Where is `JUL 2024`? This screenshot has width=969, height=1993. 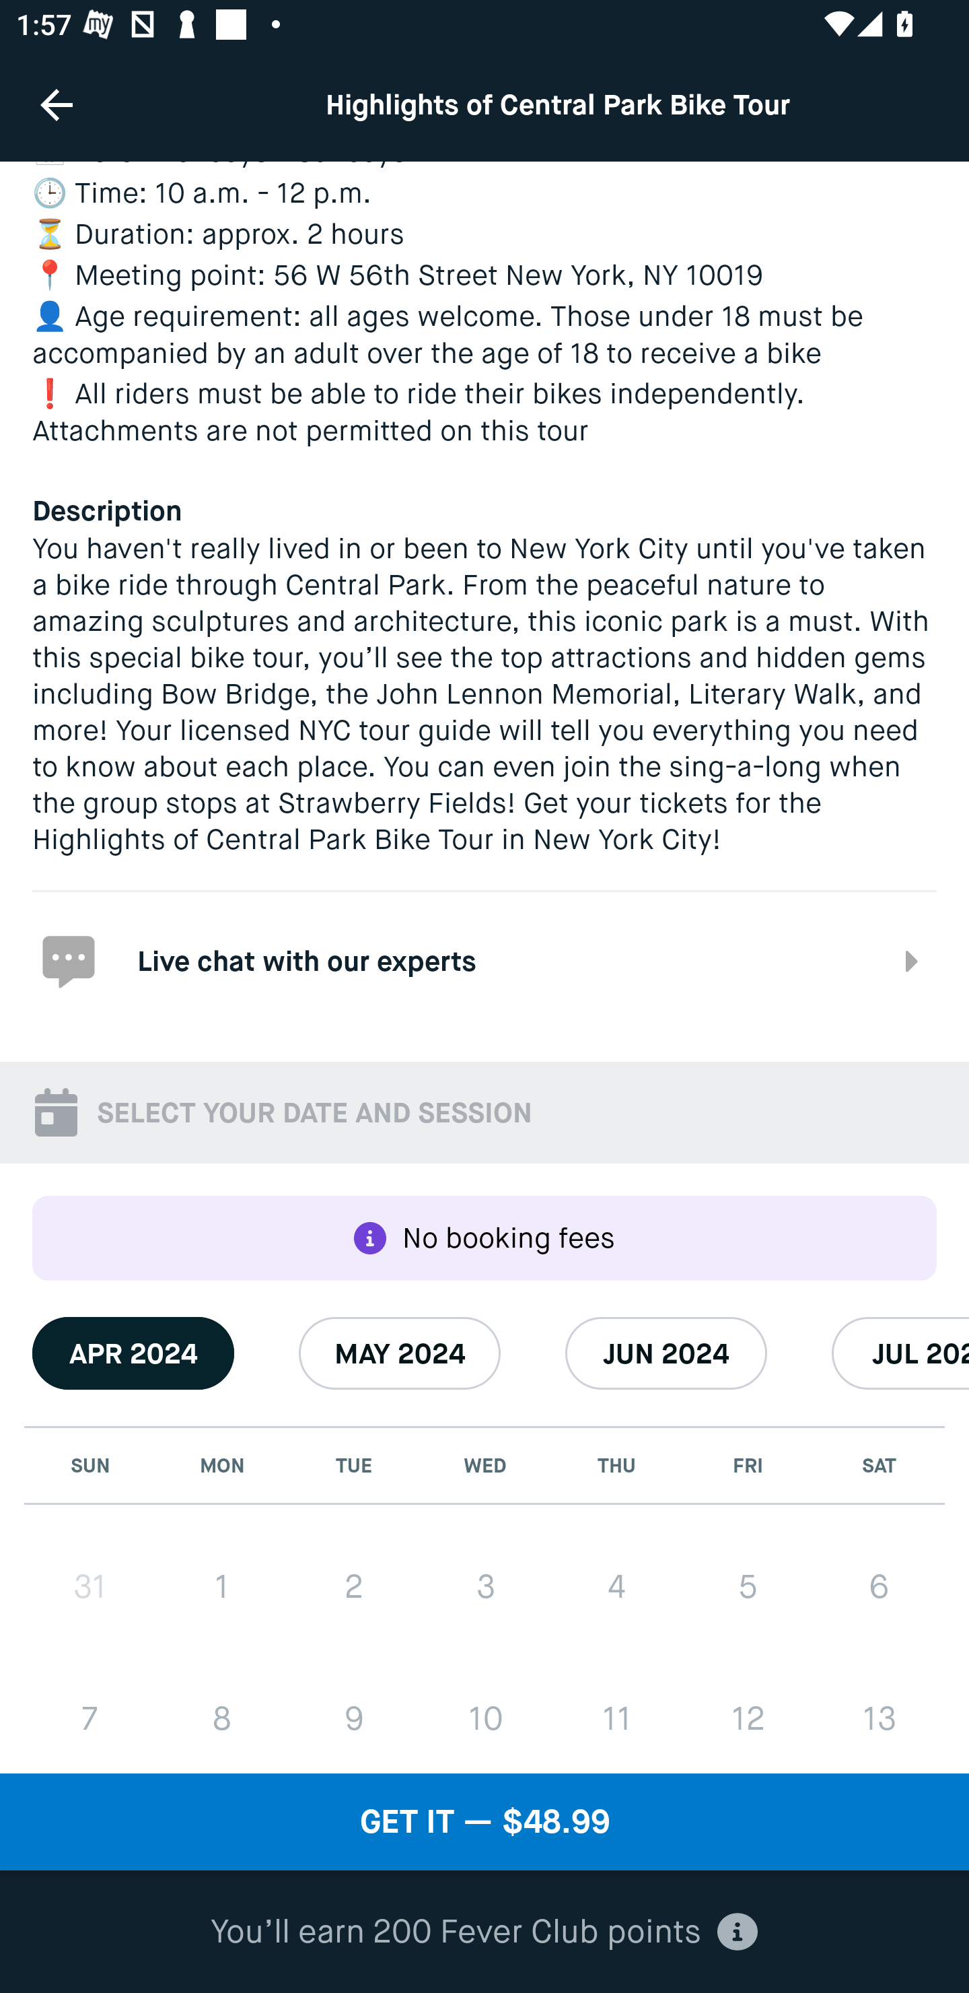
JUL 2024 is located at coordinates (900, 1353).